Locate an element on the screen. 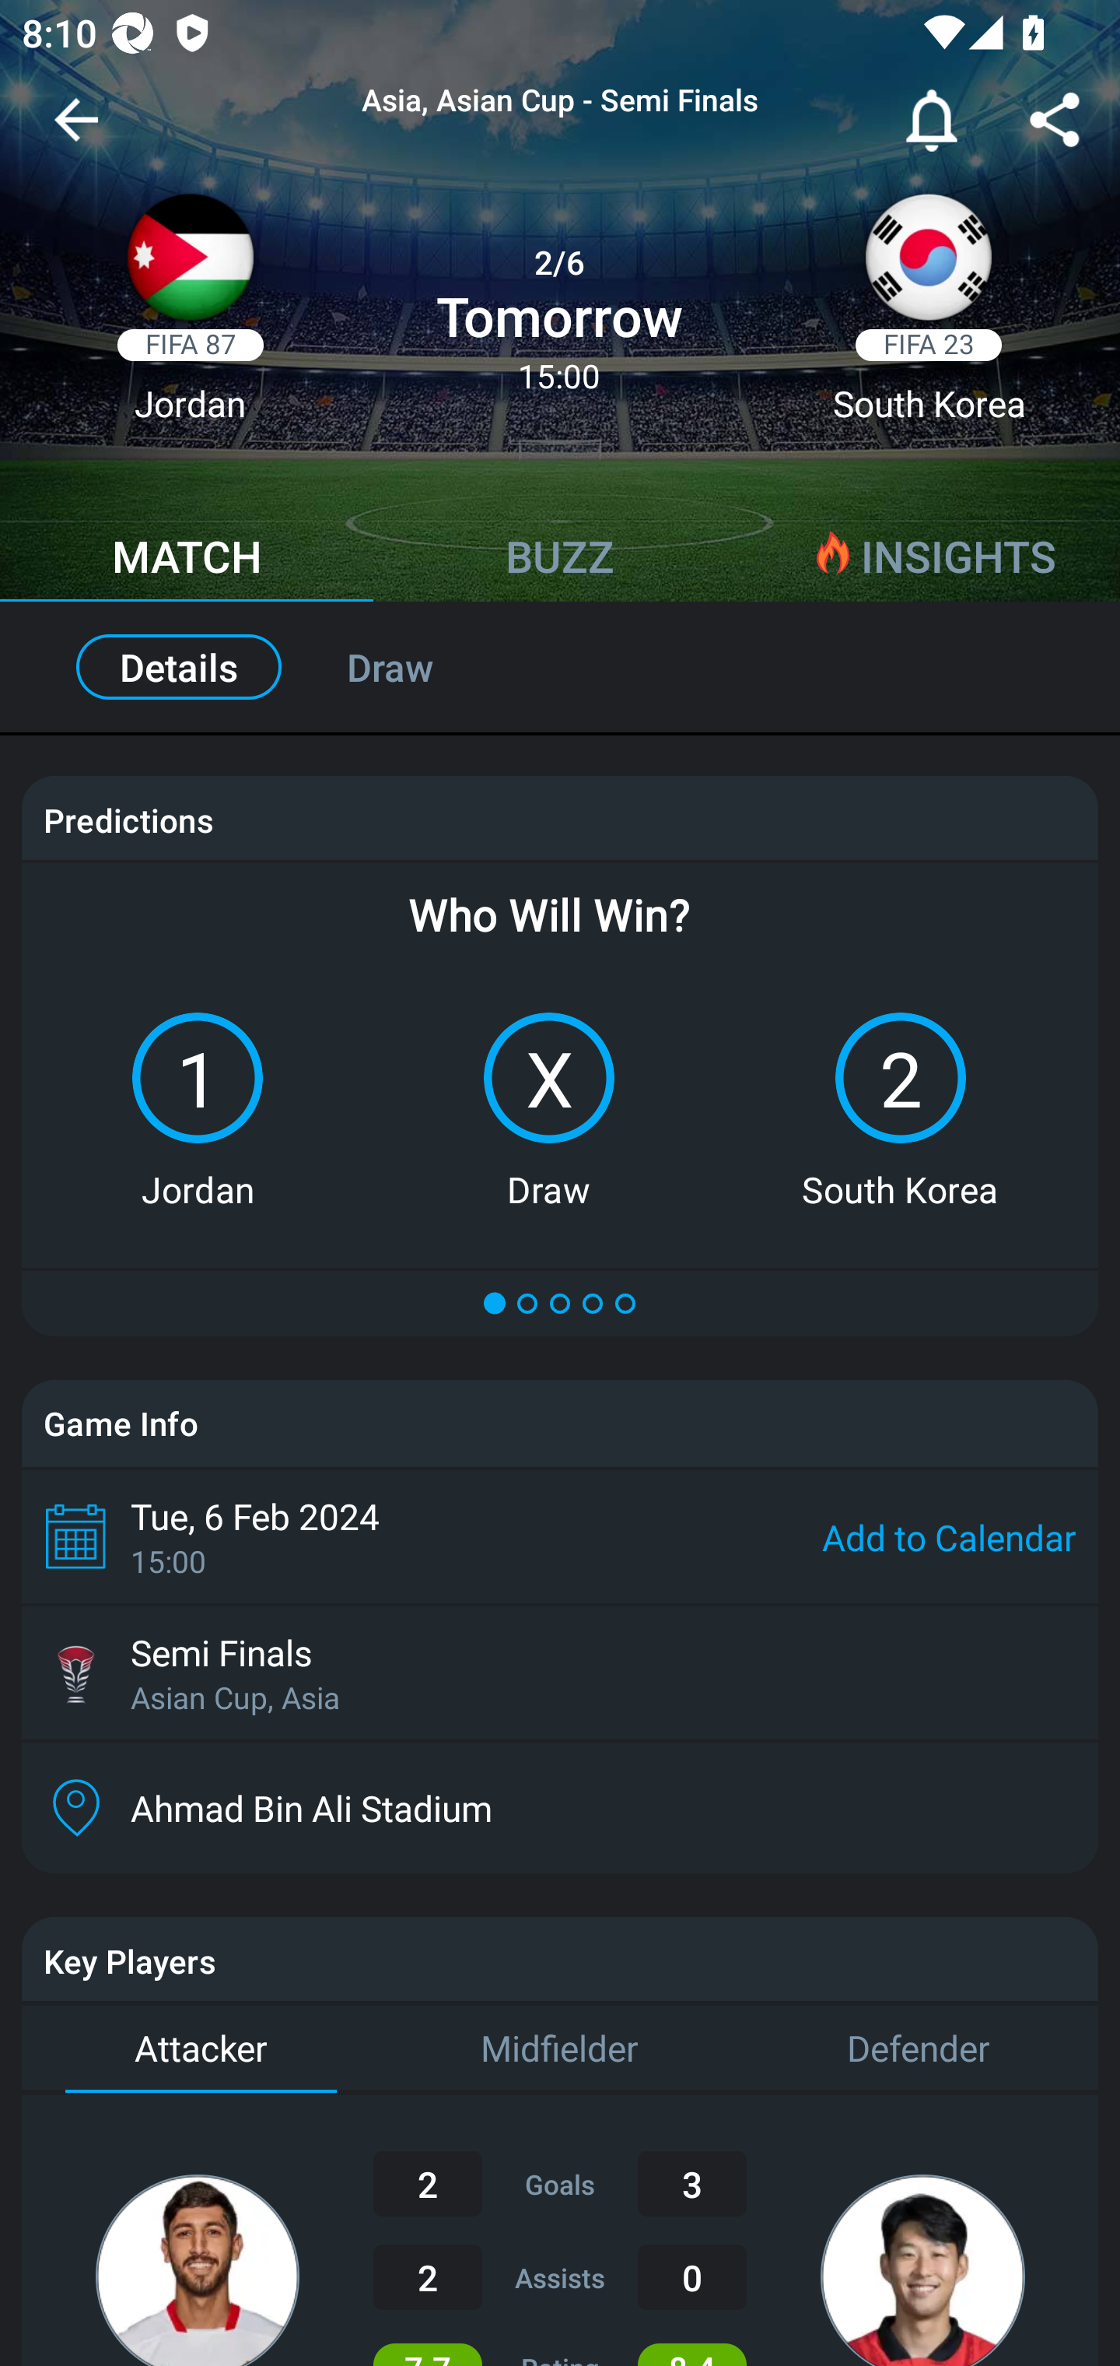 Image resolution: width=1120 pixels, height=2366 pixels. MATCH is located at coordinates (187, 560).